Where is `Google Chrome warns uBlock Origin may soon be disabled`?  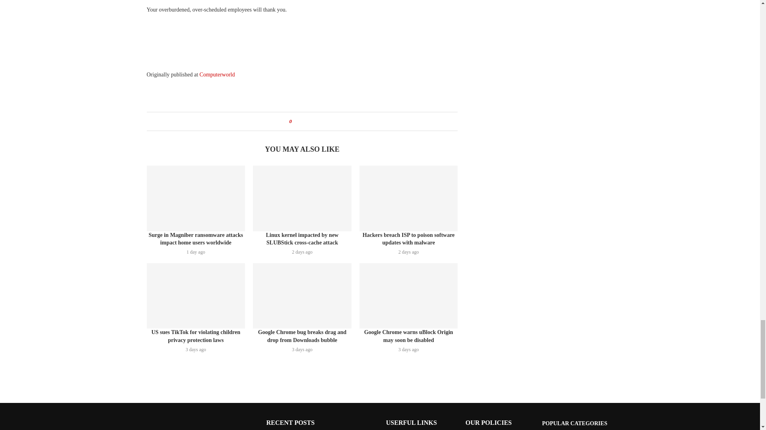 Google Chrome warns uBlock Origin may soon be disabled is located at coordinates (409, 295).